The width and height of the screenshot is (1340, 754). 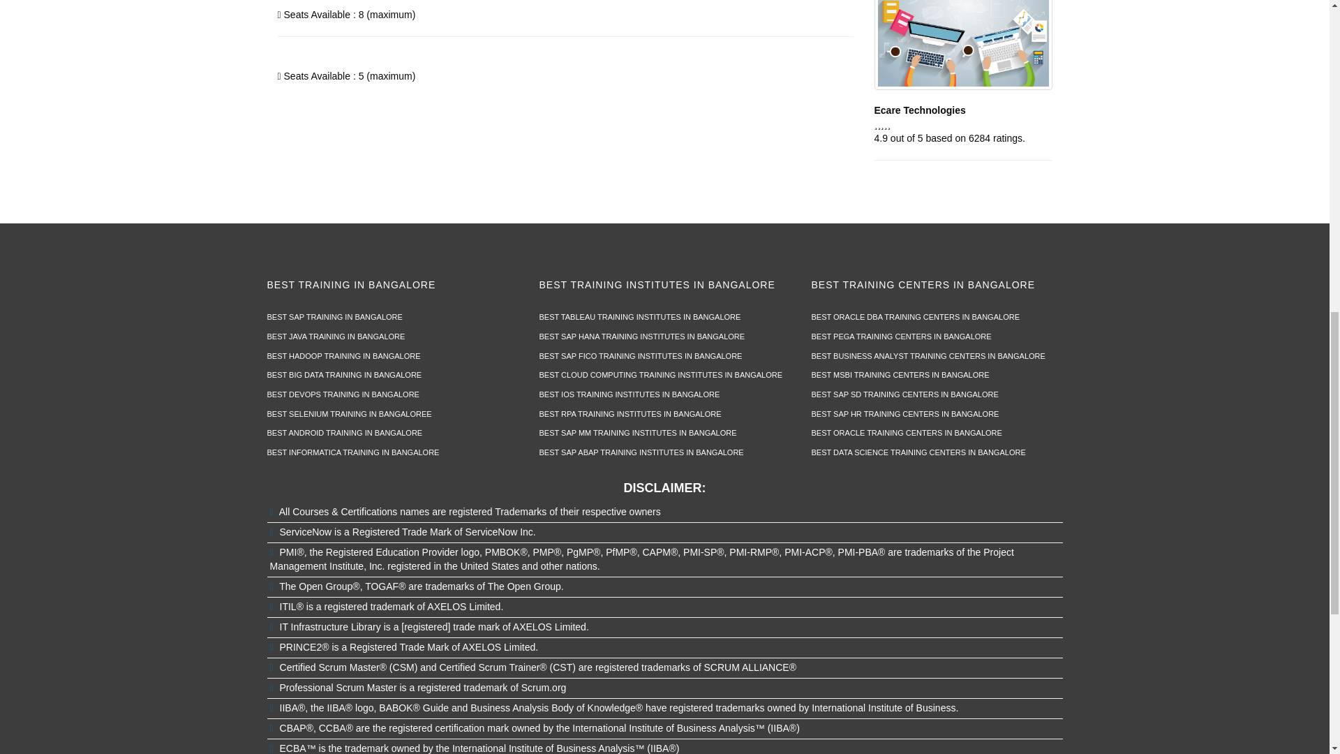 What do you see at coordinates (962, 45) in the screenshot?
I see `Data Warehousing Training  in Bangalore - Marathahalli` at bounding box center [962, 45].